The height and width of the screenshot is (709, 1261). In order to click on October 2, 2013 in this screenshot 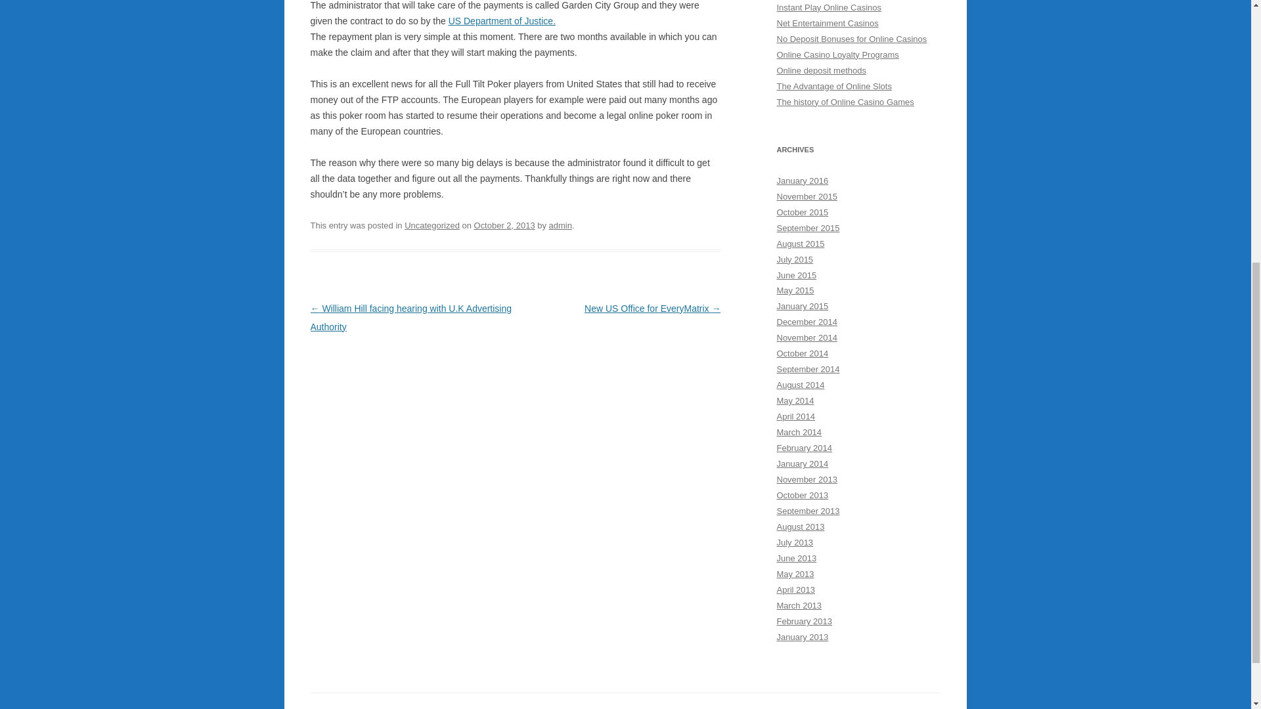, I will do `click(504, 225)`.